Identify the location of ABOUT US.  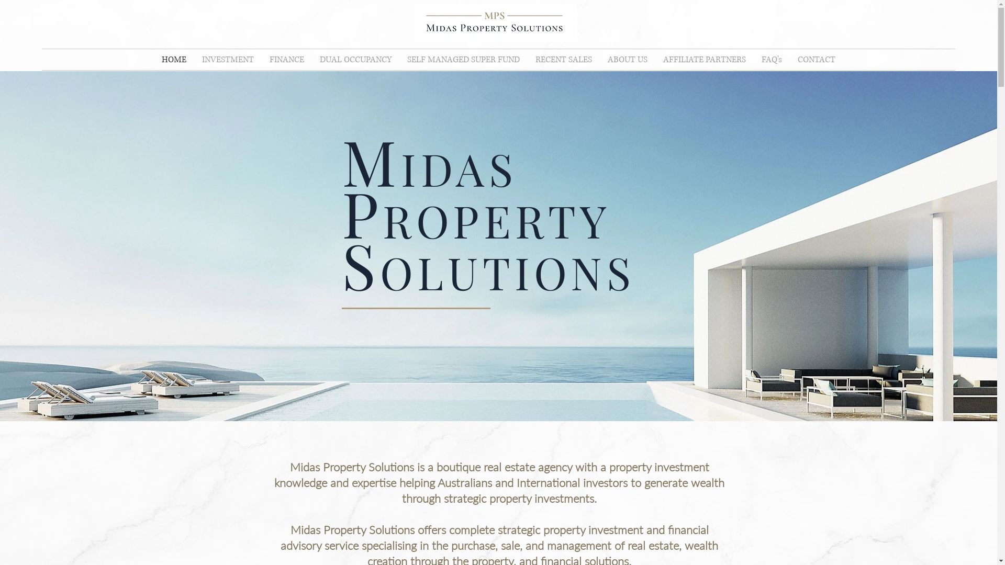
(628, 60).